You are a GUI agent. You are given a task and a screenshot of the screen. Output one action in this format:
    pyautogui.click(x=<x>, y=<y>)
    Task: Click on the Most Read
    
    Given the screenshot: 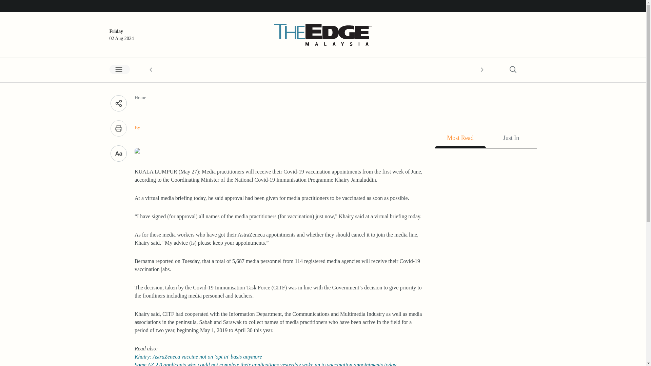 What is the action you would take?
    pyautogui.click(x=460, y=140)
    